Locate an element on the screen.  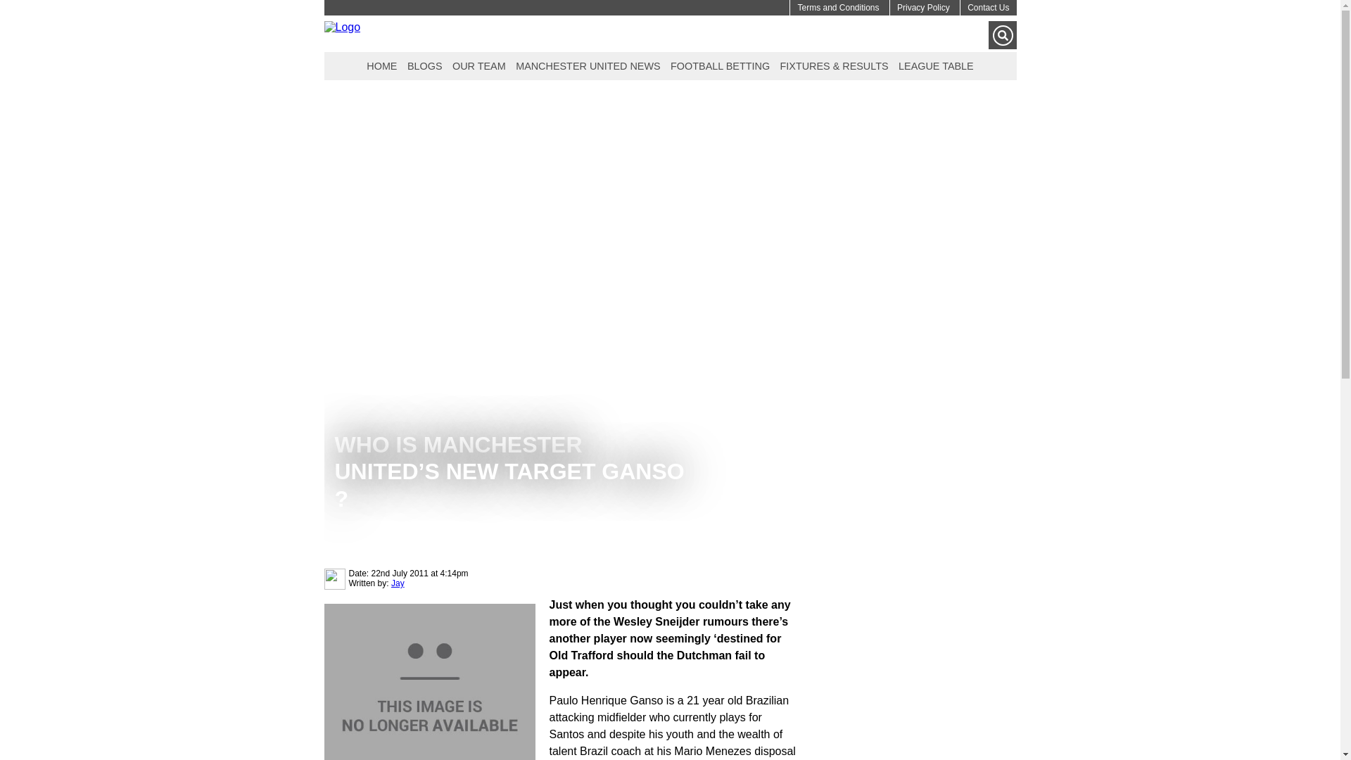
LEAGUE TABLE is located at coordinates (936, 65).